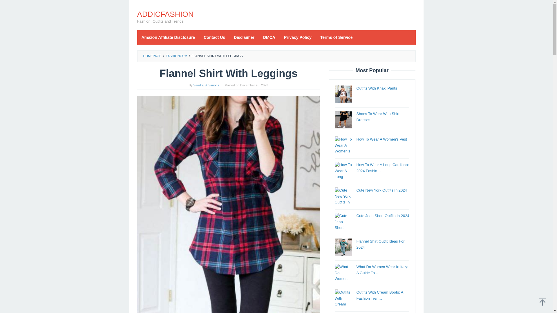 The width and height of the screenshot is (557, 313). Describe the element at coordinates (381, 190) in the screenshot. I see `Cute New York Outfits In 2024` at that location.